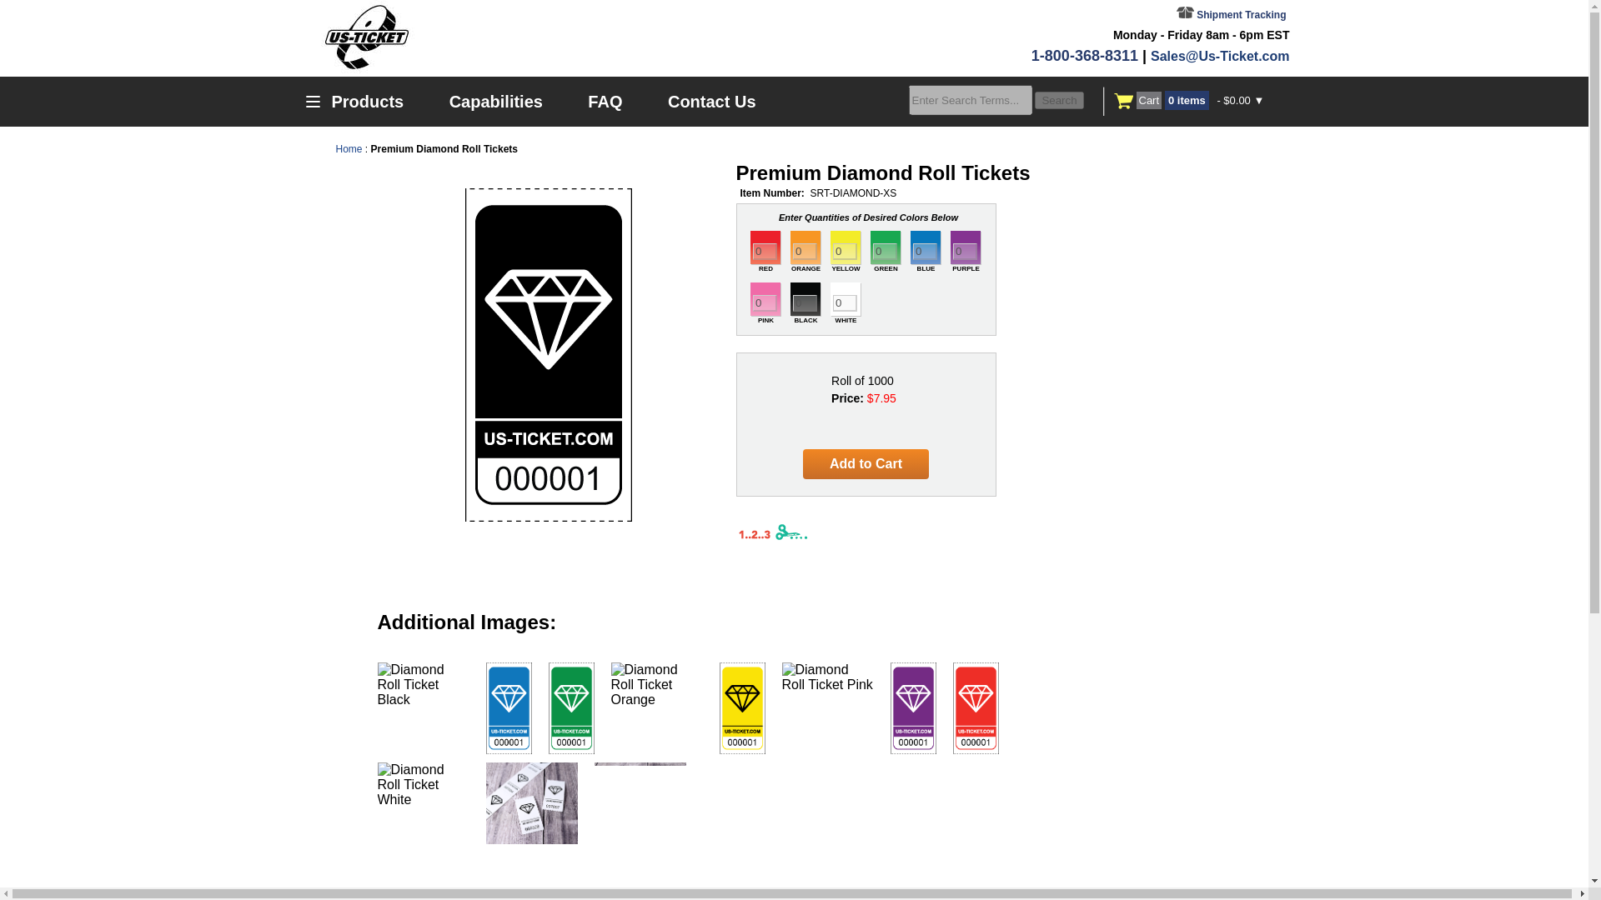 The image size is (1601, 900). Describe the element at coordinates (753, 532) in the screenshot. I see `Sequential Numbering` at that location.